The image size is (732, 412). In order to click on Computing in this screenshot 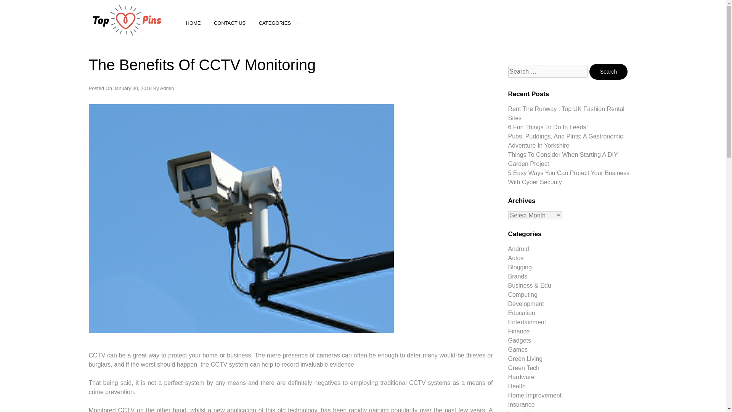, I will do `click(522, 295)`.